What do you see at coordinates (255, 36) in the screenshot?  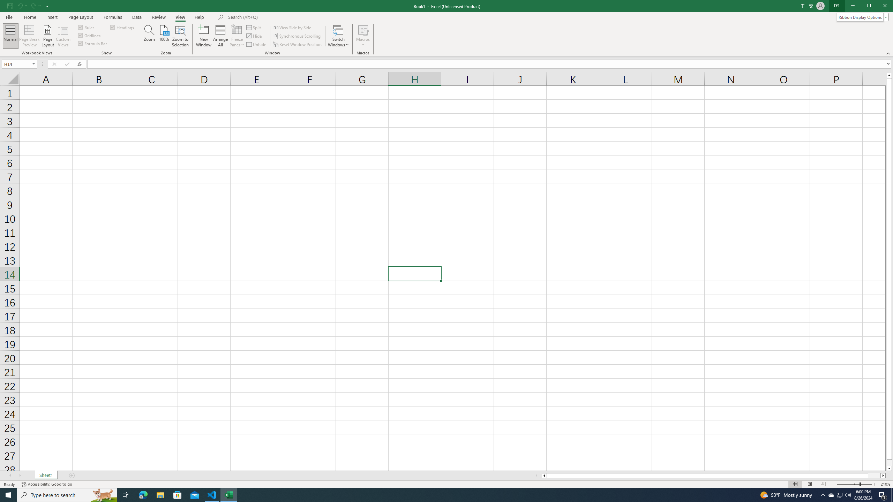 I see `Hide` at bounding box center [255, 36].